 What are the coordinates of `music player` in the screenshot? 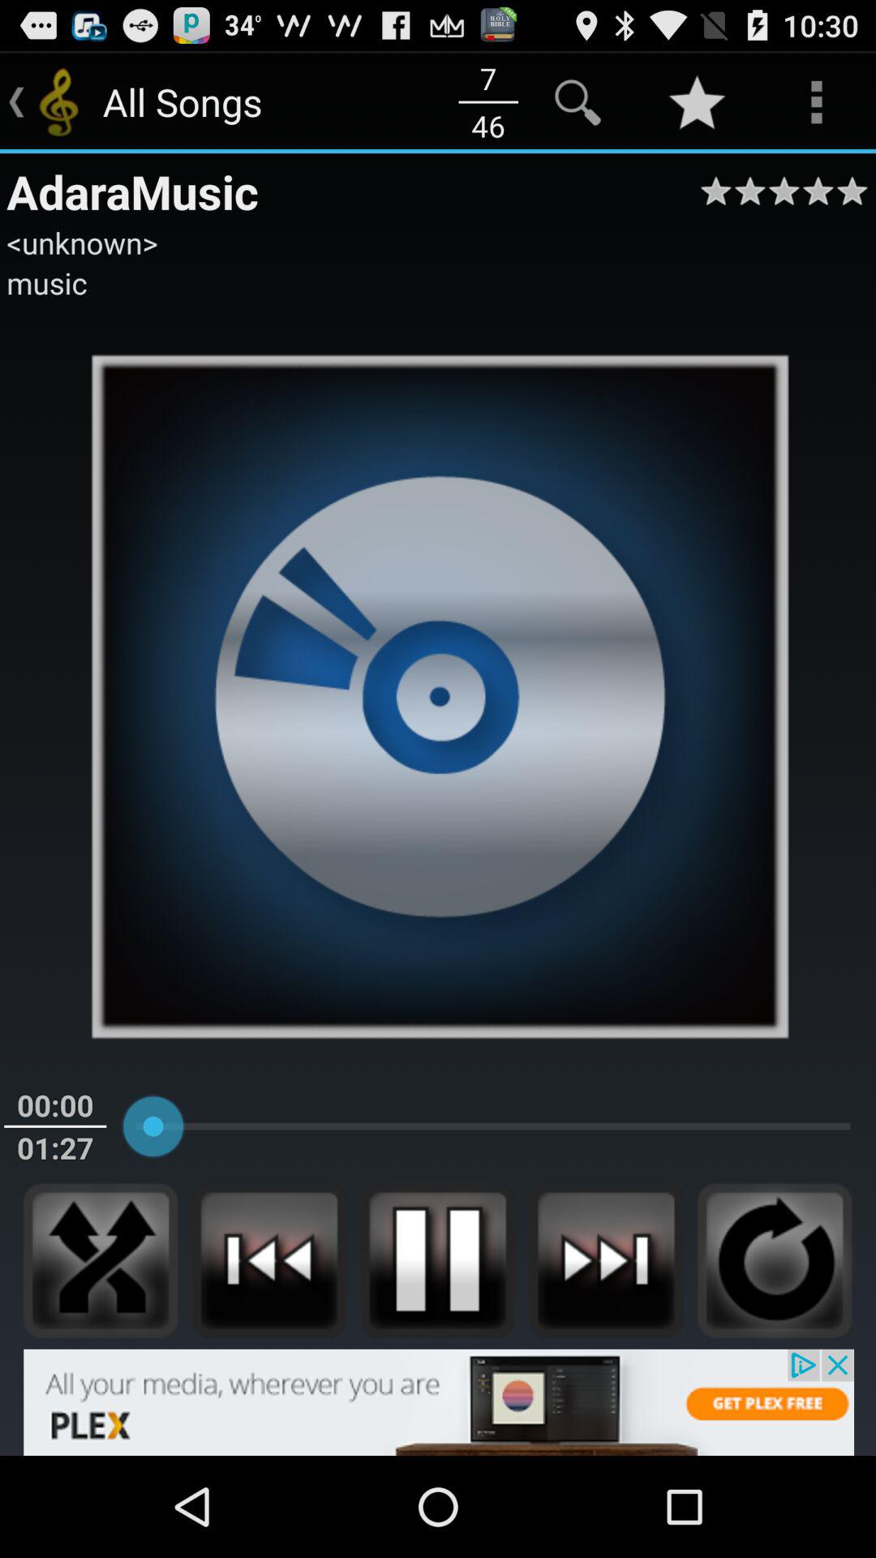 It's located at (606, 1260).